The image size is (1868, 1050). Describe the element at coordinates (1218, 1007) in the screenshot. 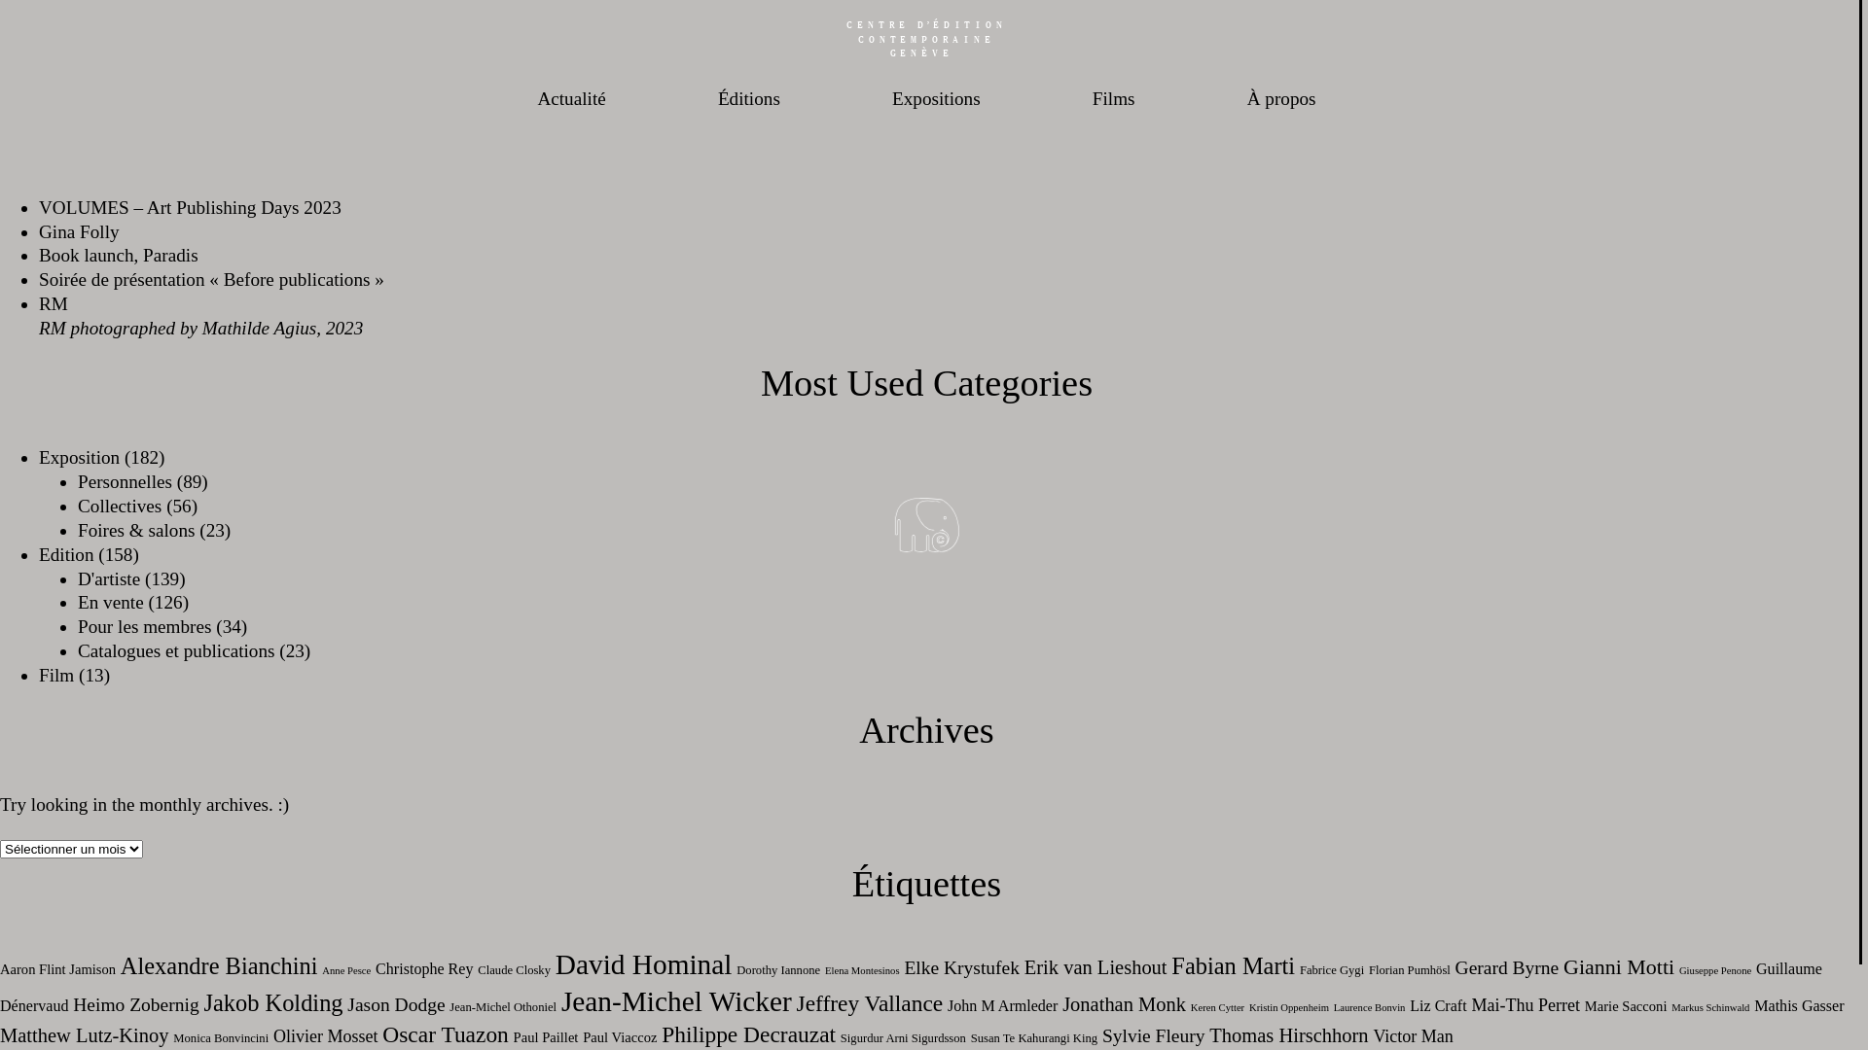

I see `Keren Cytter` at that location.